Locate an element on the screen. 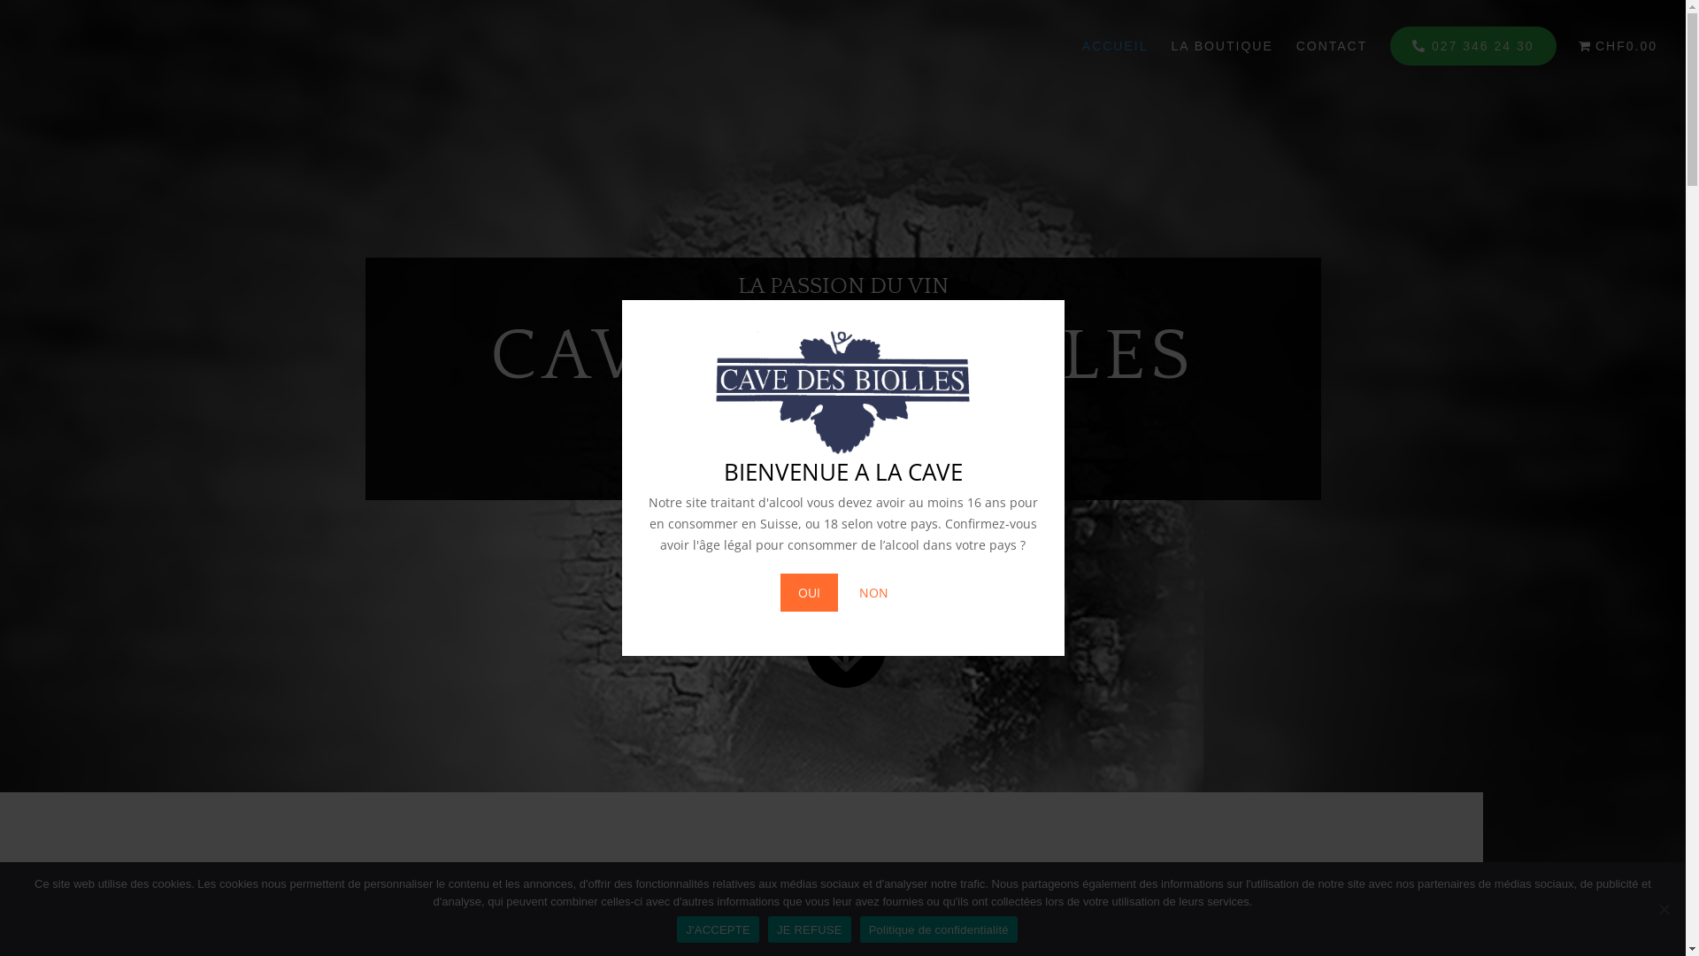 This screenshot has width=1699, height=956. J'ACCEPTE is located at coordinates (719, 929).